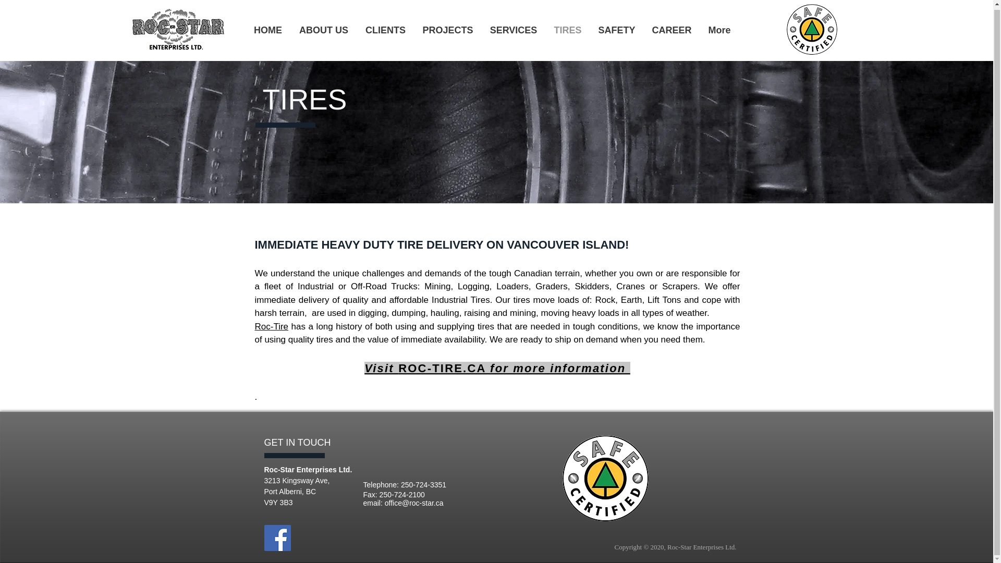  What do you see at coordinates (385, 28) in the screenshot?
I see `CLIENTS` at bounding box center [385, 28].